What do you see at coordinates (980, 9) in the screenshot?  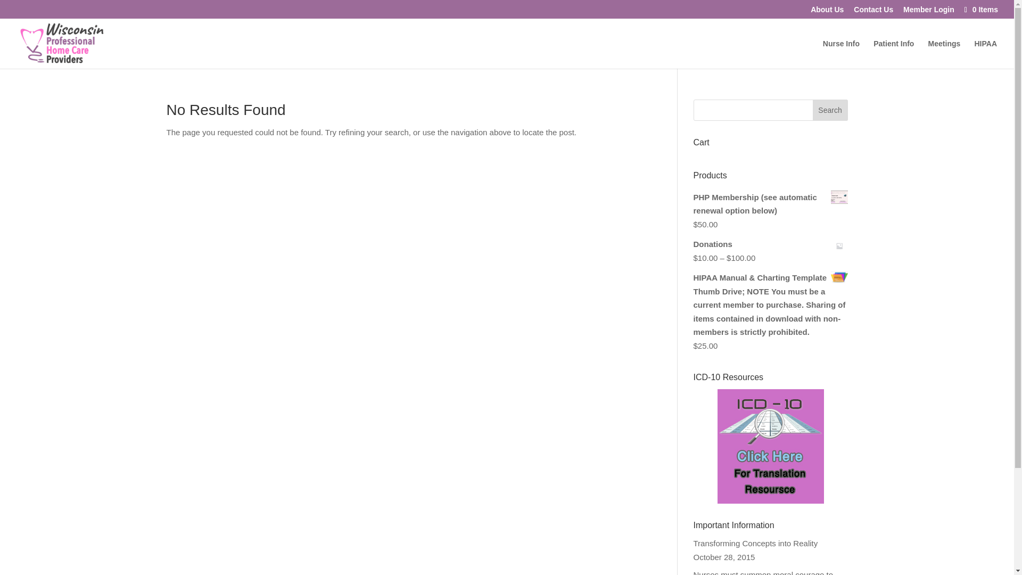 I see `0 Items` at bounding box center [980, 9].